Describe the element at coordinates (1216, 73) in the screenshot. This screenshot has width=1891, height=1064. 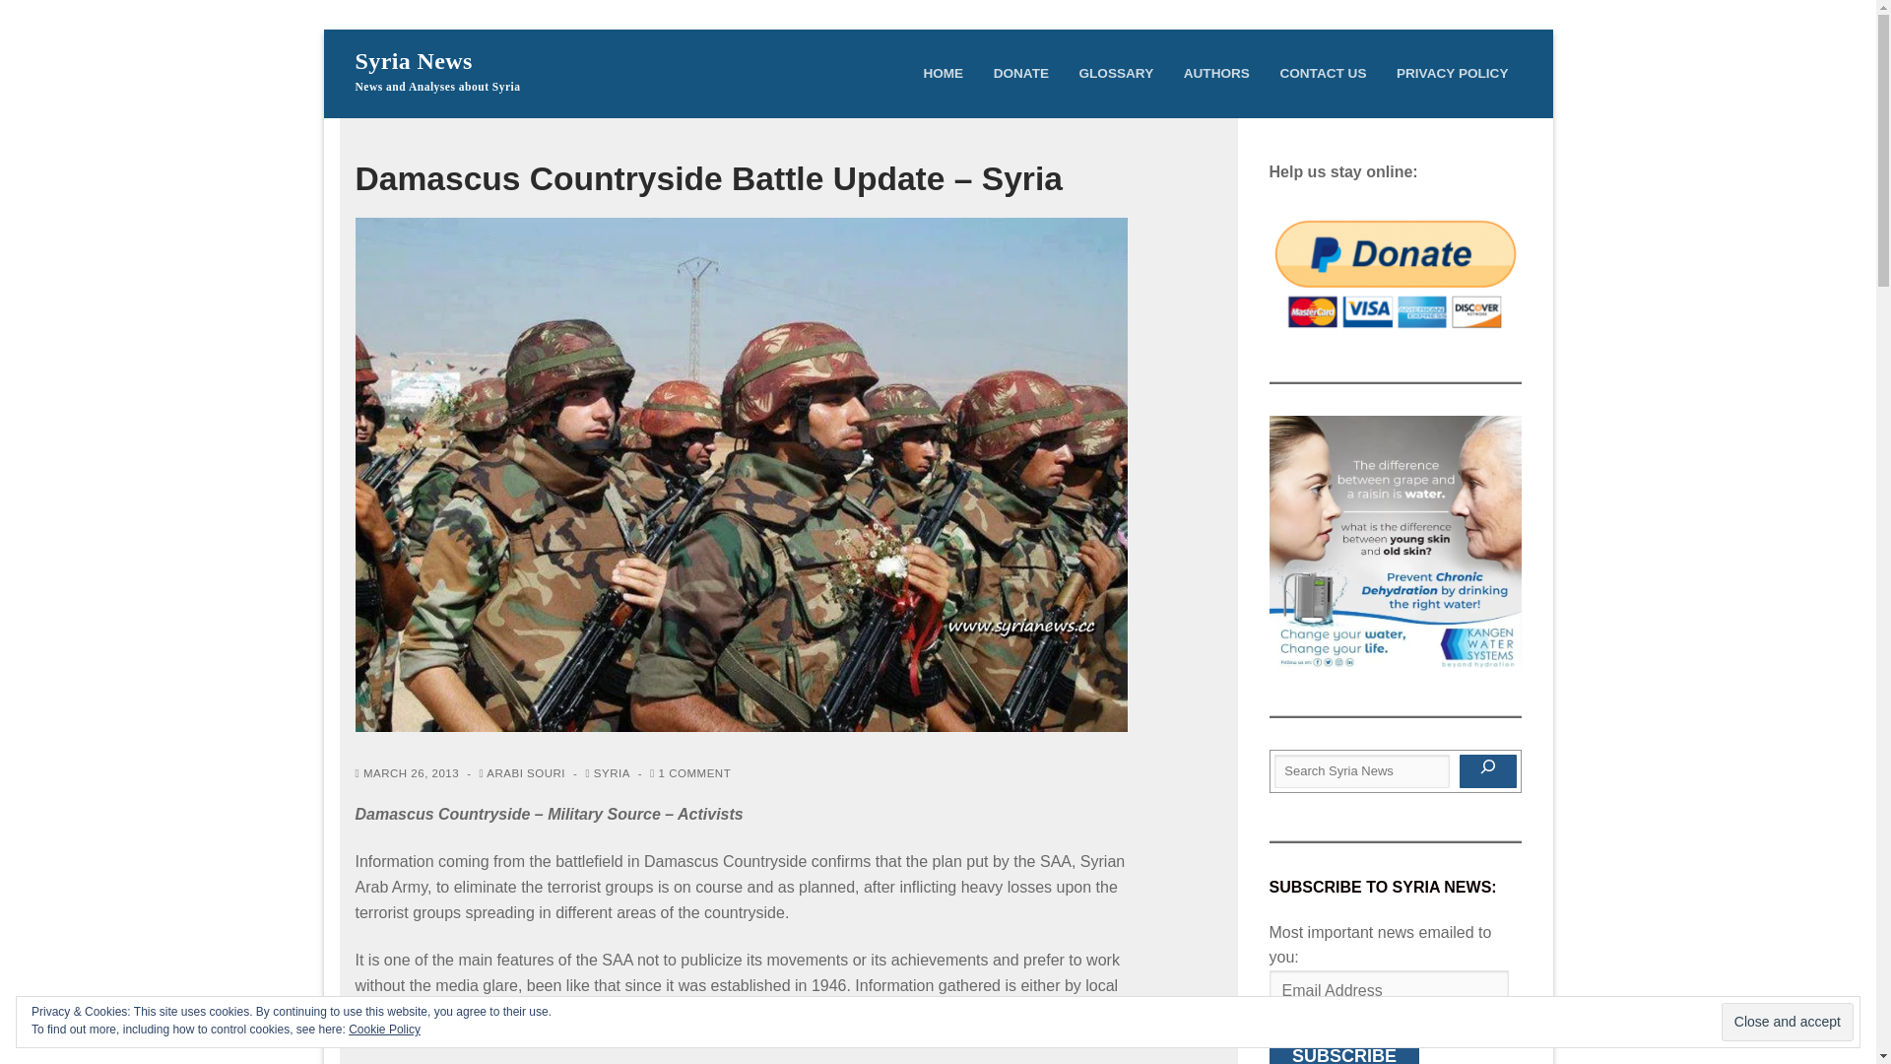
I see `AUTHORS` at that location.